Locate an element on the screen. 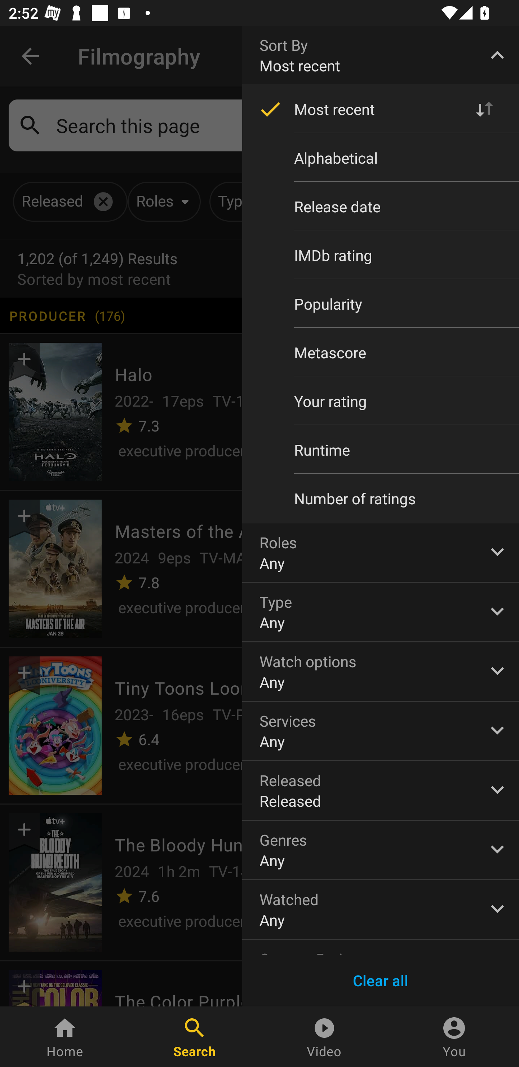 This screenshot has height=1067, width=519. Your rating is located at coordinates (381, 401).